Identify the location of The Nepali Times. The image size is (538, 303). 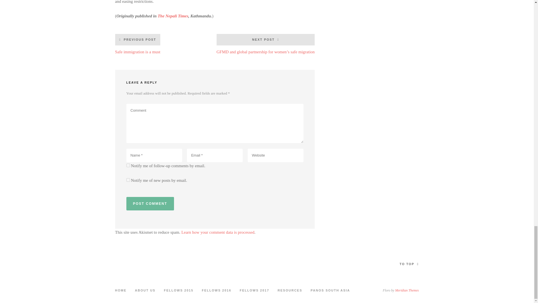
(173, 16).